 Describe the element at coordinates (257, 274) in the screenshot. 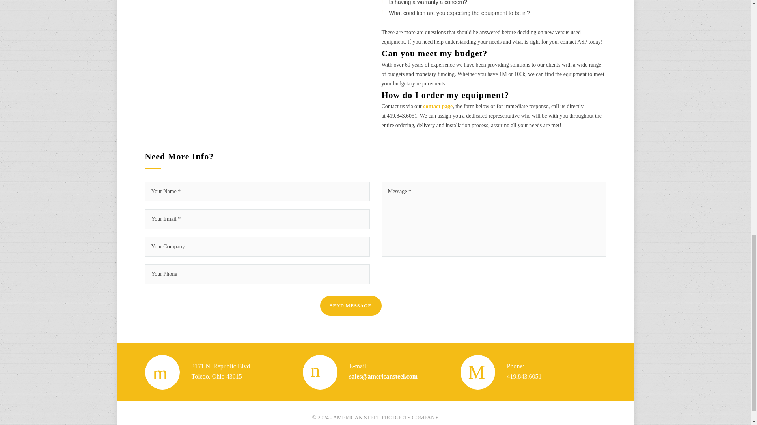

I see `Your Phone` at that location.